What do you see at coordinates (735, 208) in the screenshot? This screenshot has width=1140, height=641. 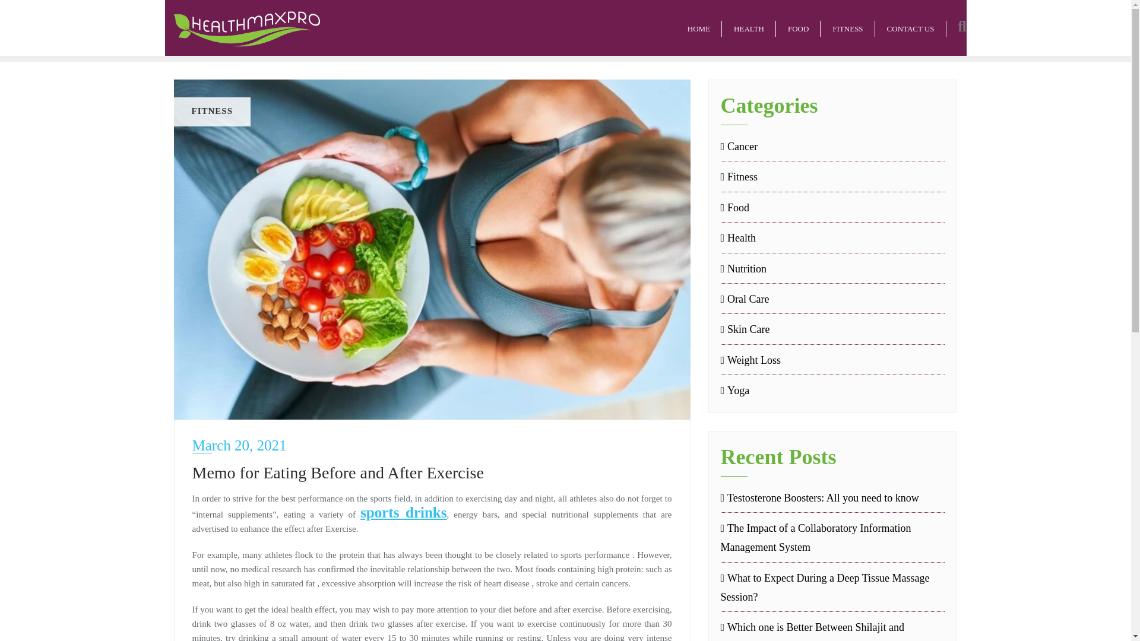 I see `Food` at bounding box center [735, 208].